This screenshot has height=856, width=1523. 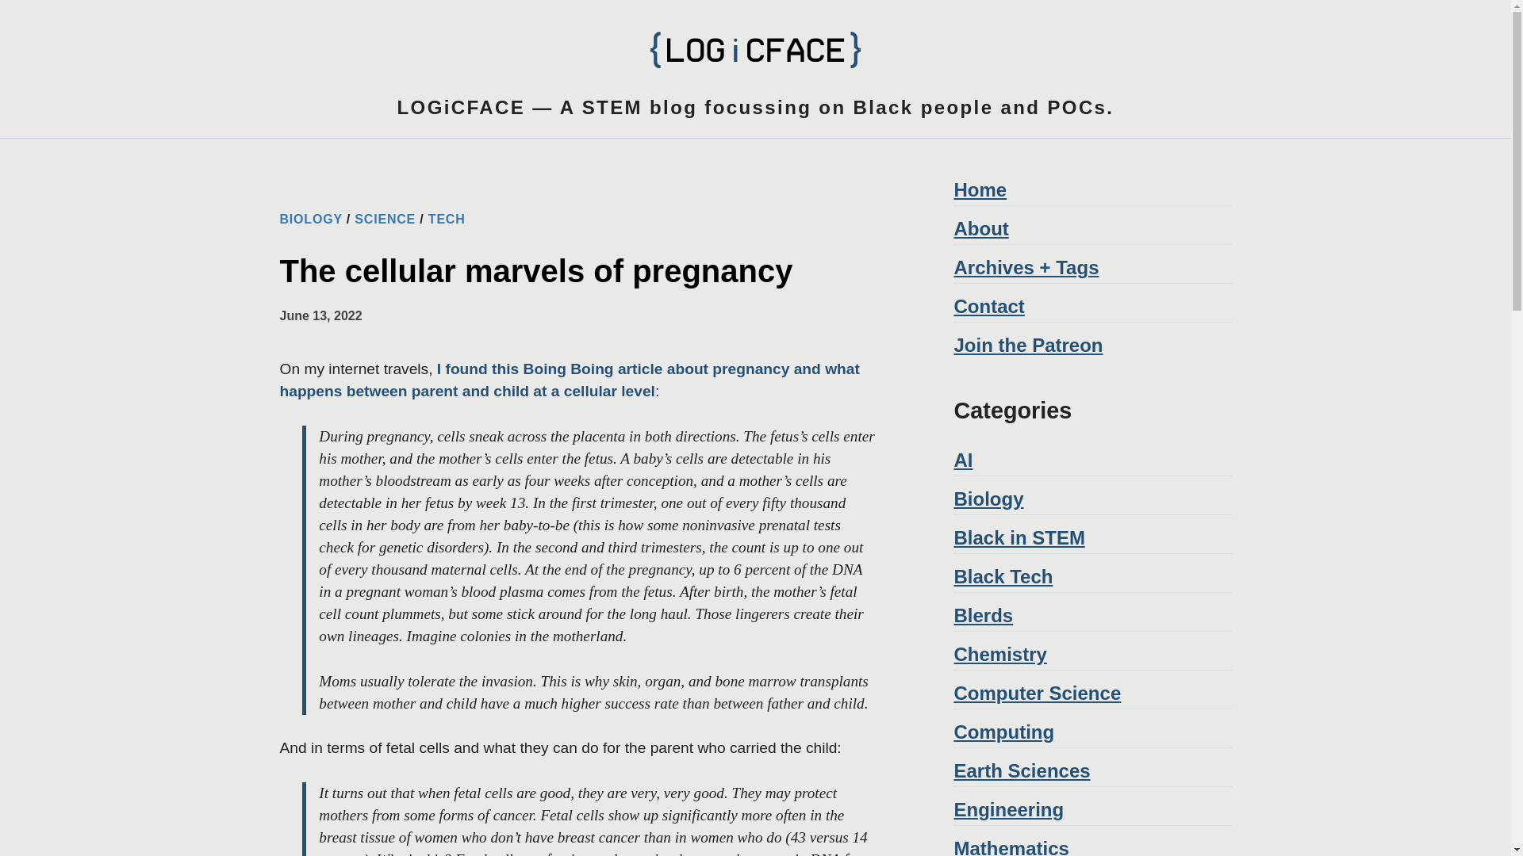 What do you see at coordinates (1003, 732) in the screenshot?
I see `Computing` at bounding box center [1003, 732].